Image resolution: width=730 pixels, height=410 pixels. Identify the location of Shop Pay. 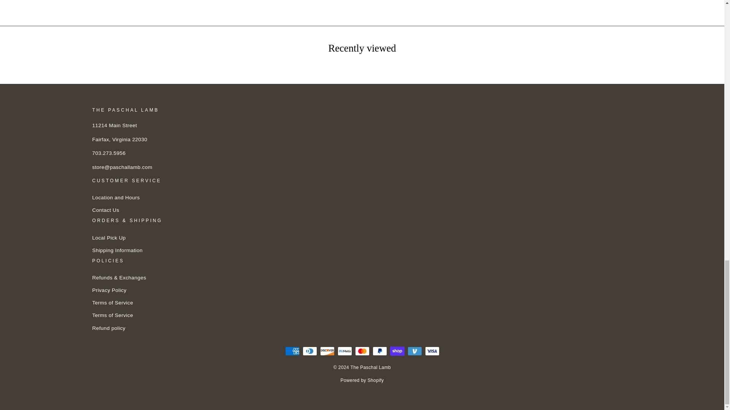
(397, 351).